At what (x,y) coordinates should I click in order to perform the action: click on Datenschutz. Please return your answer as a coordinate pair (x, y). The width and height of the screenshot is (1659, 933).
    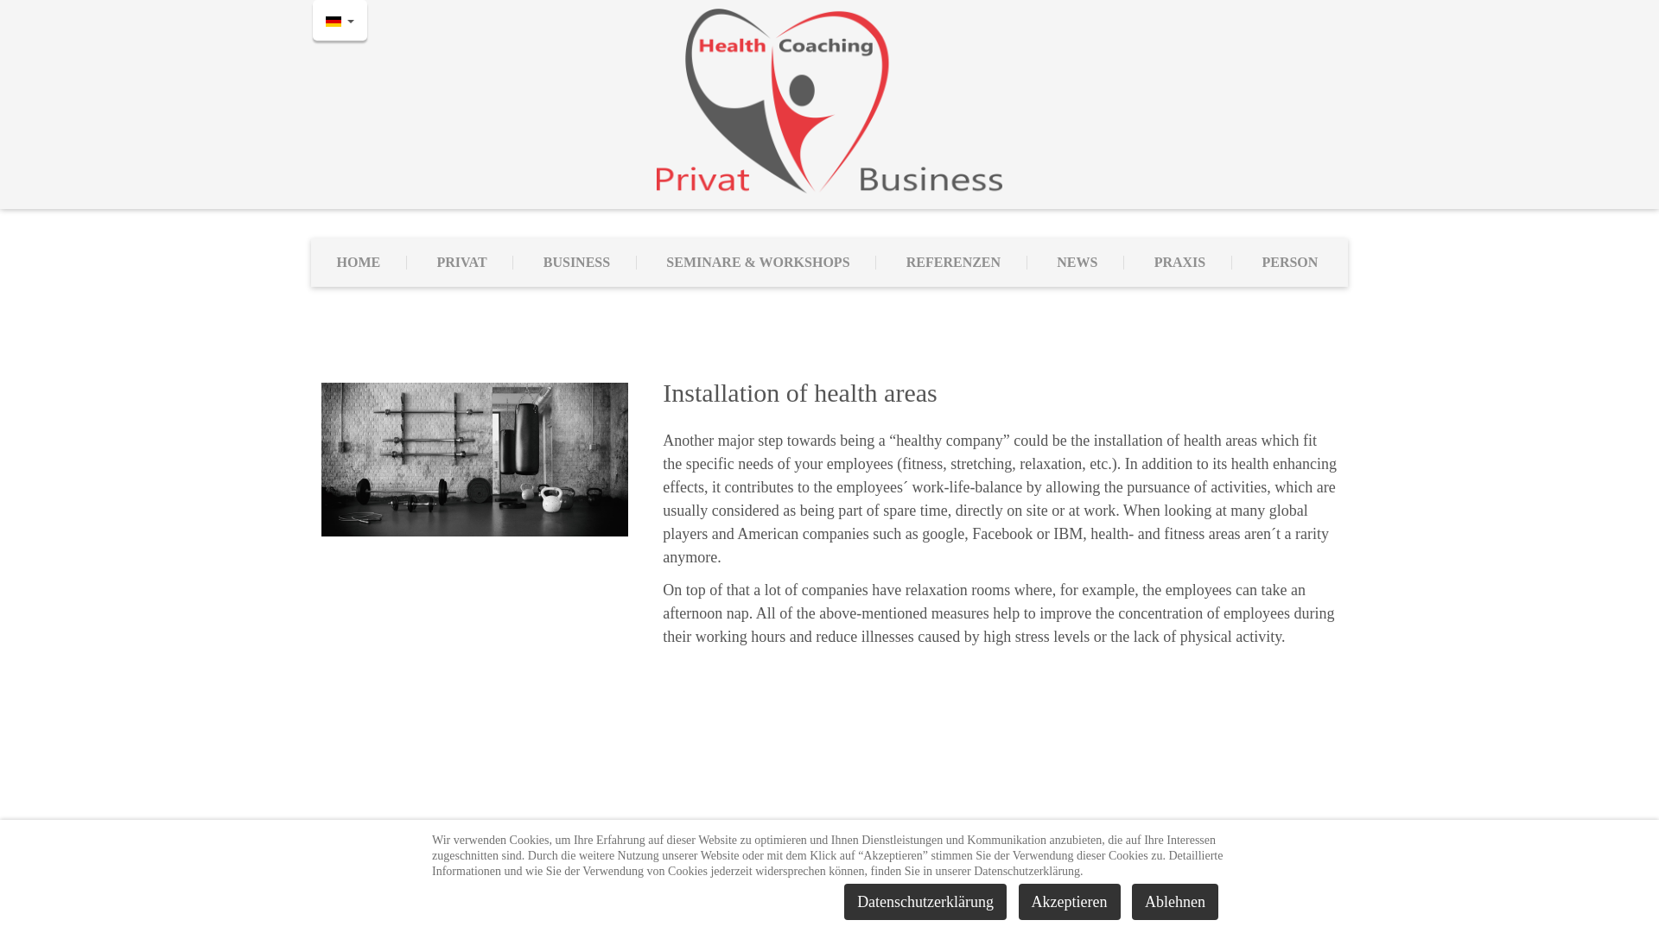
    Looking at the image, I should click on (839, 879).